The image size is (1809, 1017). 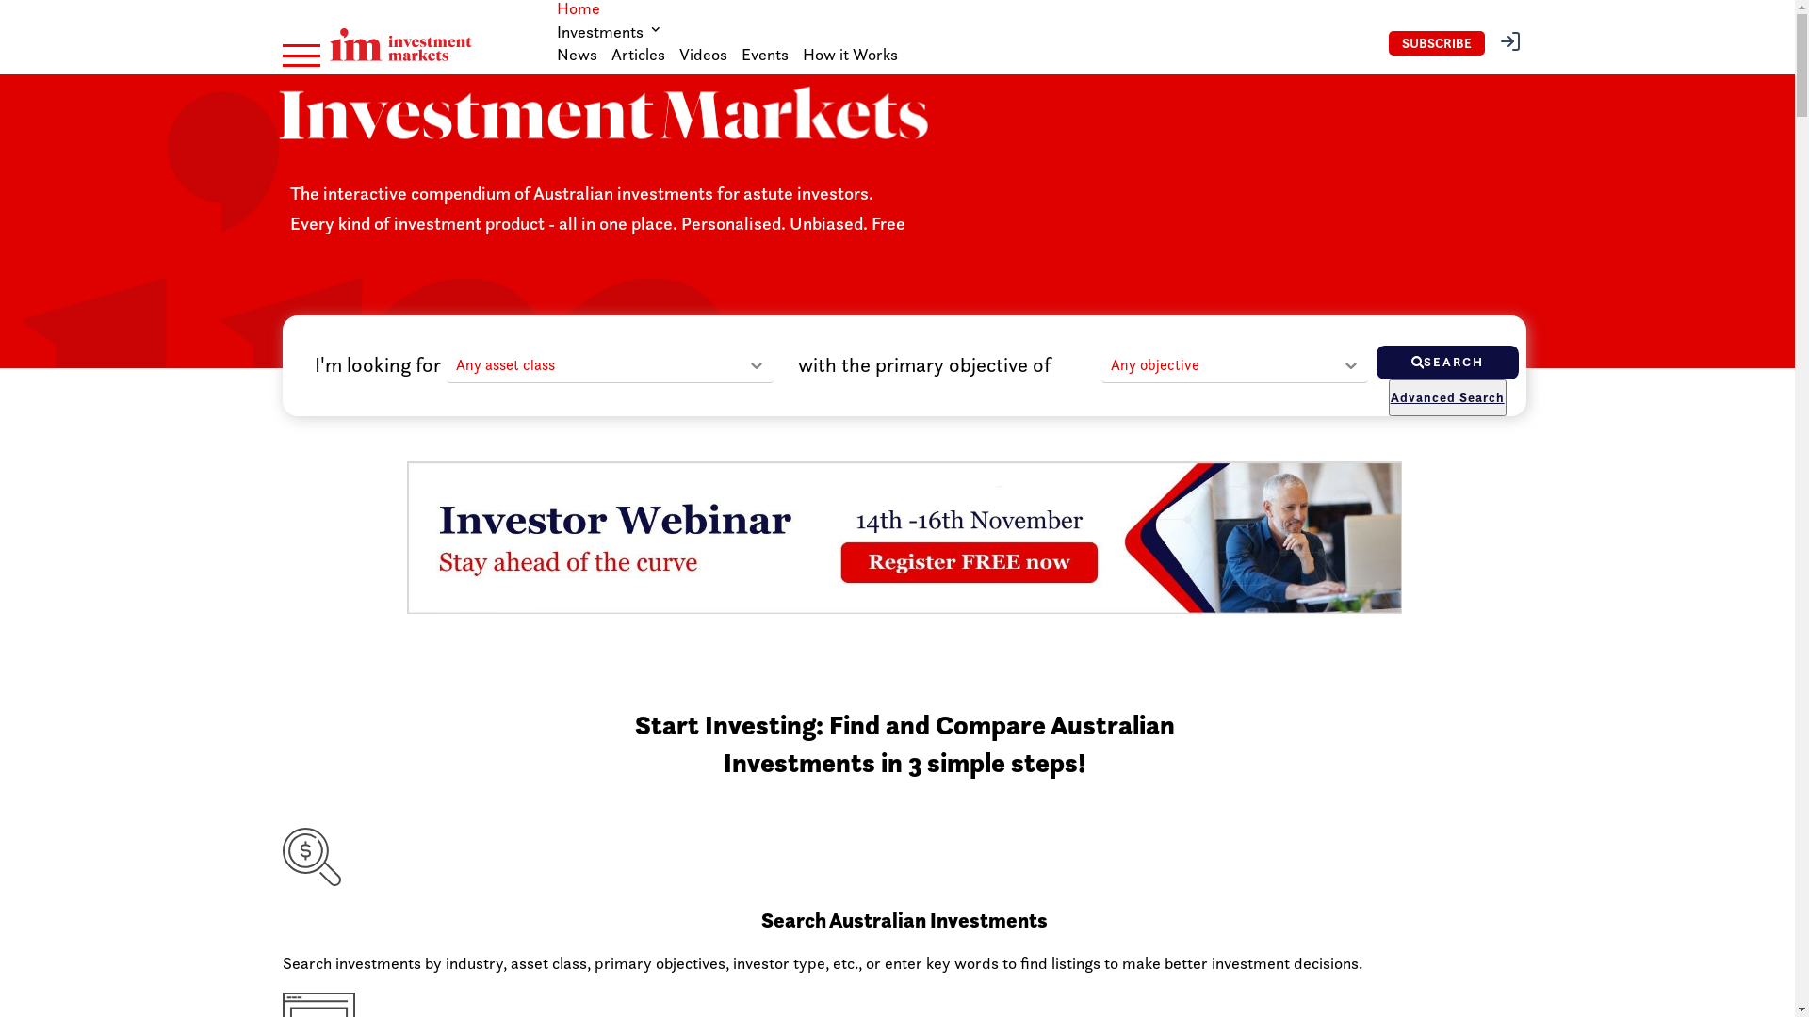 What do you see at coordinates (639, 55) in the screenshot?
I see `Articles` at bounding box center [639, 55].